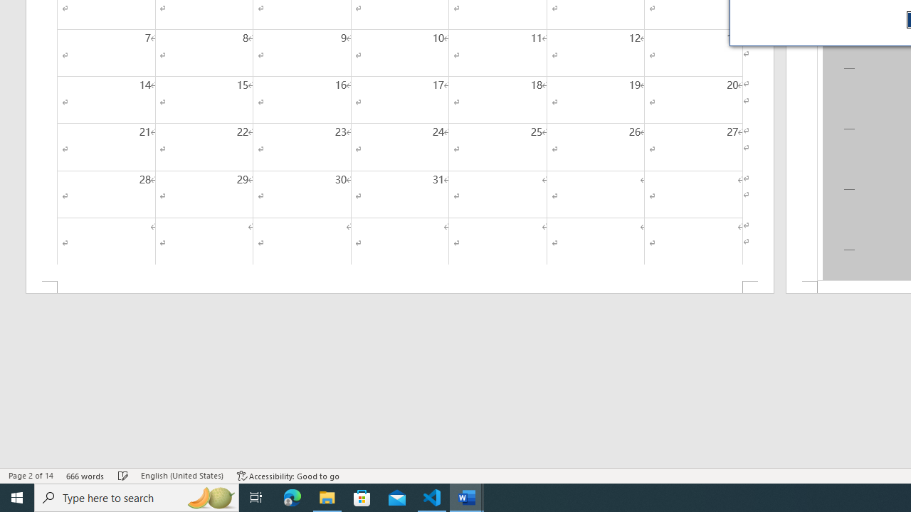 This screenshot has height=512, width=911. Describe the element at coordinates (289, 475) in the screenshot. I see `Accessibility Checker Accessibility: Good to go` at that location.